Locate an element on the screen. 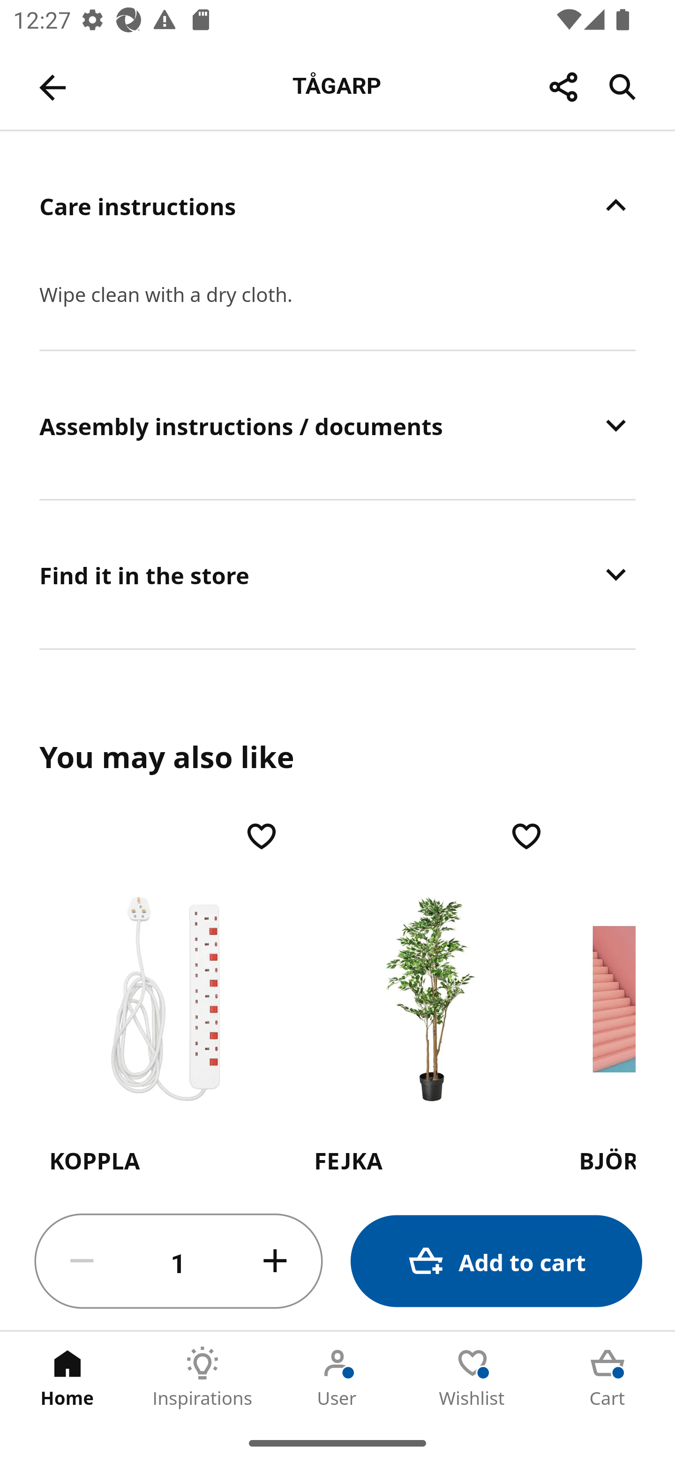  Cart
Tab 5 of 5 is located at coordinates (607, 1377).